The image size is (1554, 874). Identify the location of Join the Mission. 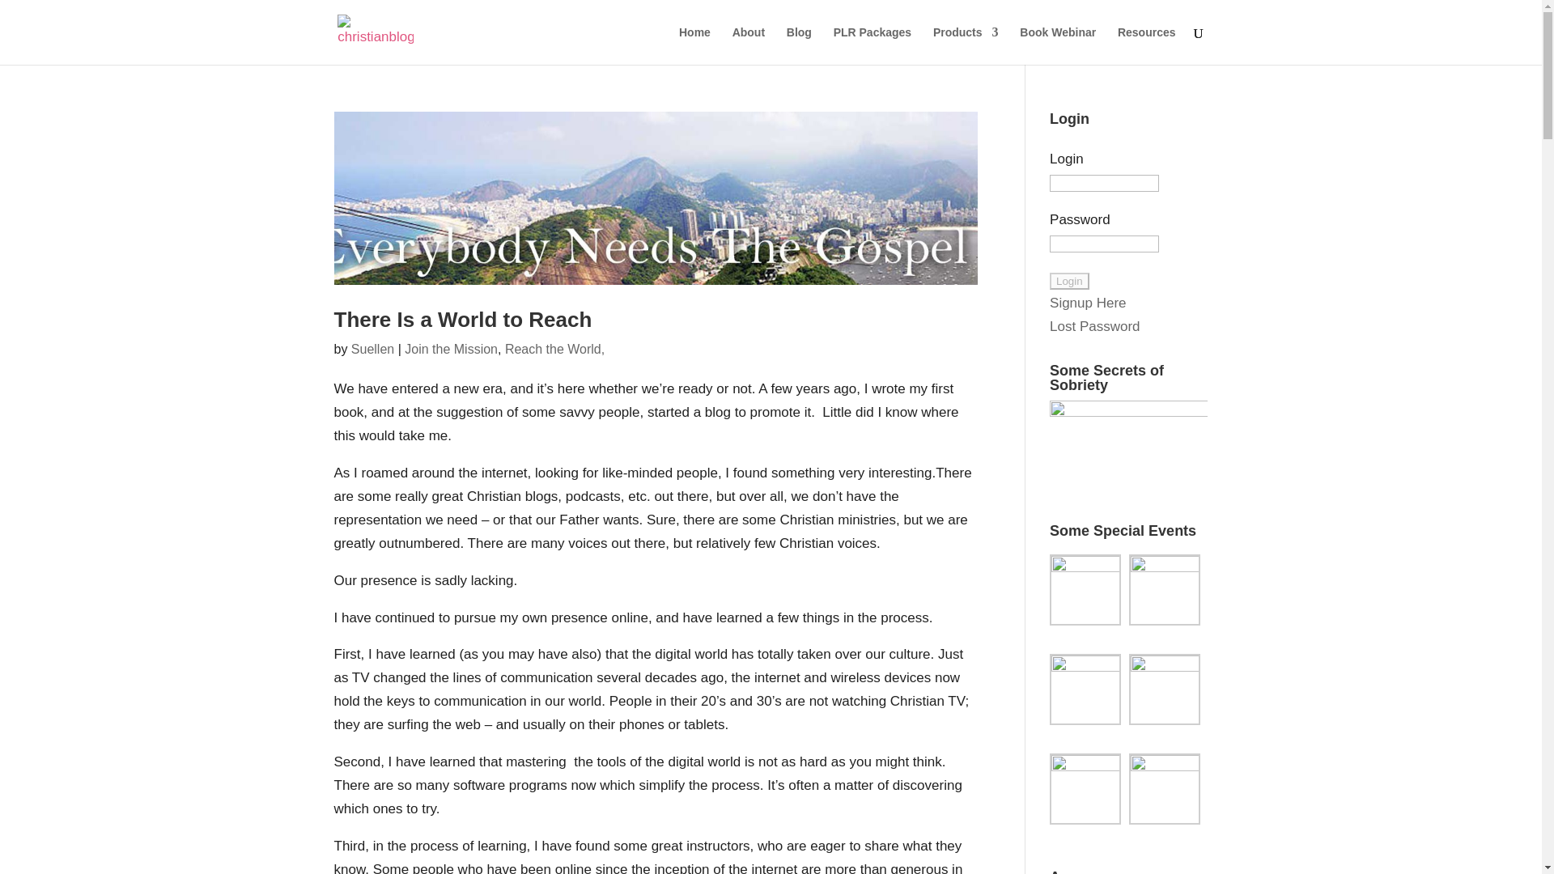
(450, 348).